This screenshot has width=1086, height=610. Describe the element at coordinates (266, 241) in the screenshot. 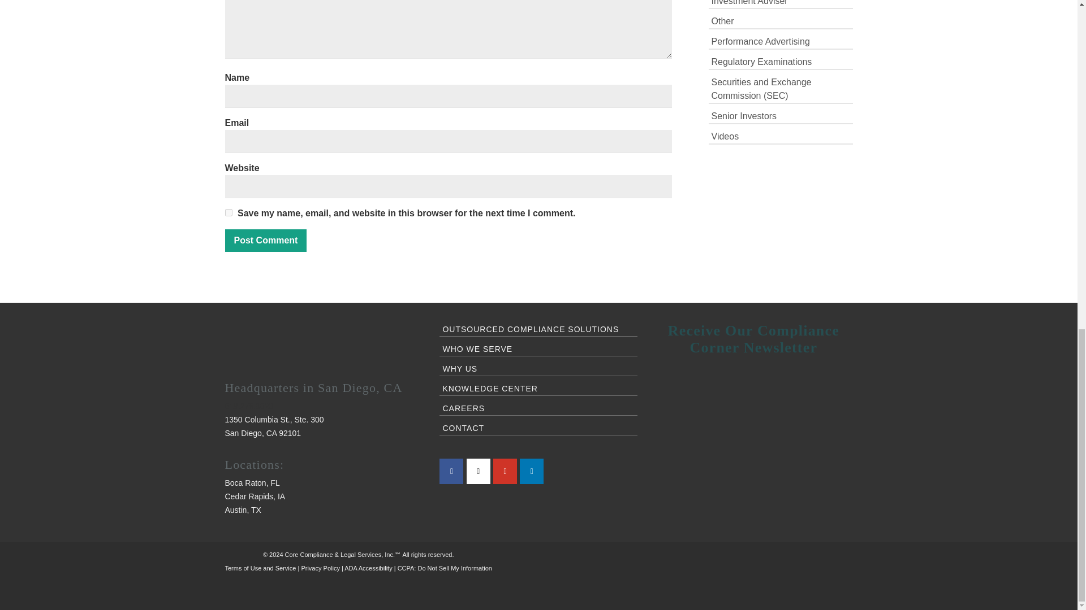

I see `Post Comment` at that location.